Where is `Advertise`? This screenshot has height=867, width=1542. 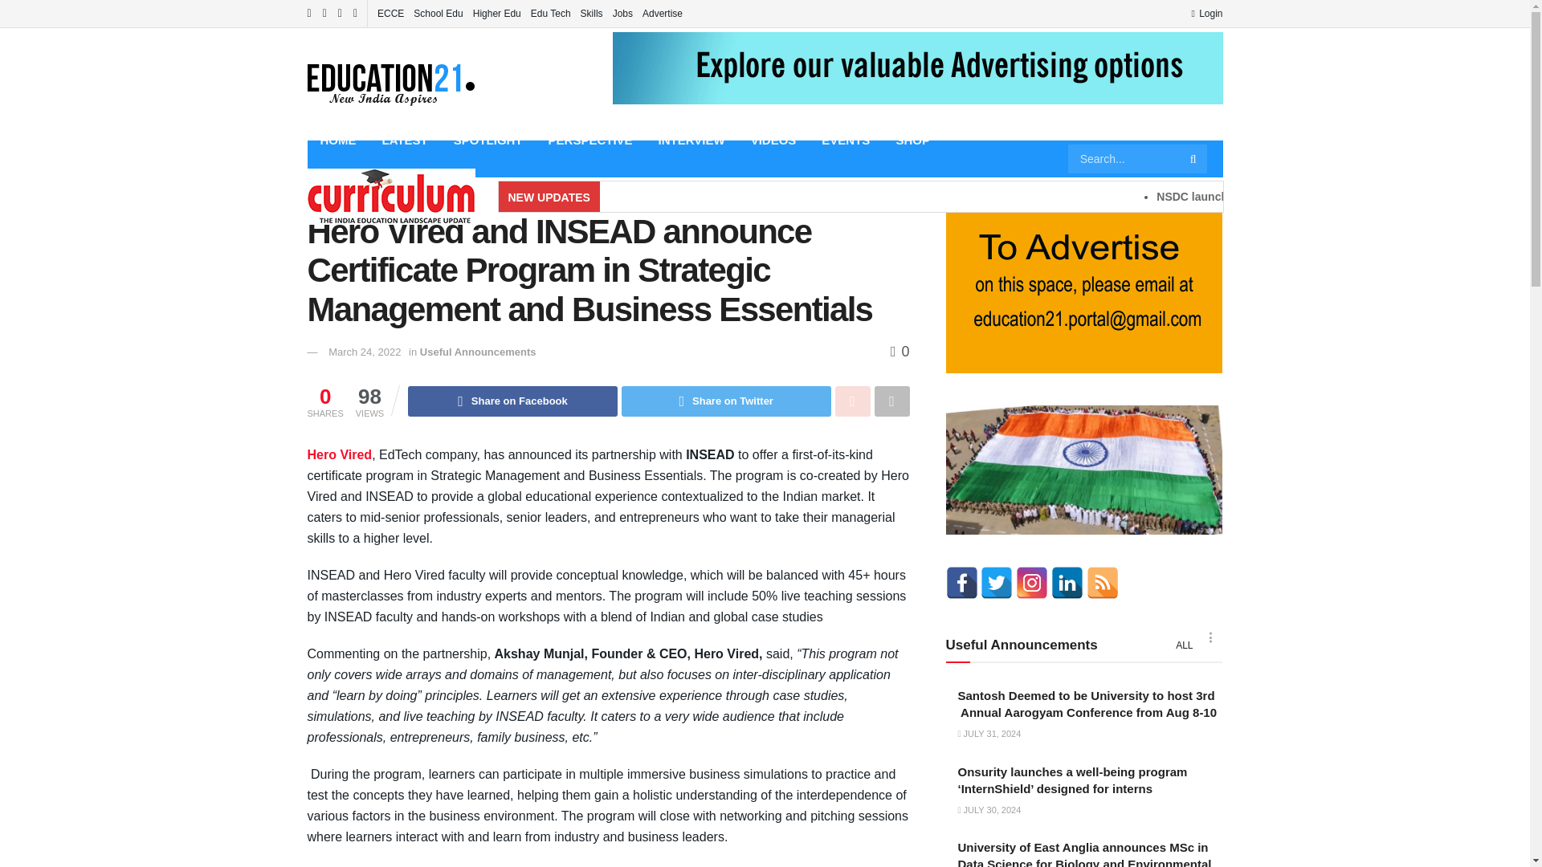 Advertise is located at coordinates (663, 13).